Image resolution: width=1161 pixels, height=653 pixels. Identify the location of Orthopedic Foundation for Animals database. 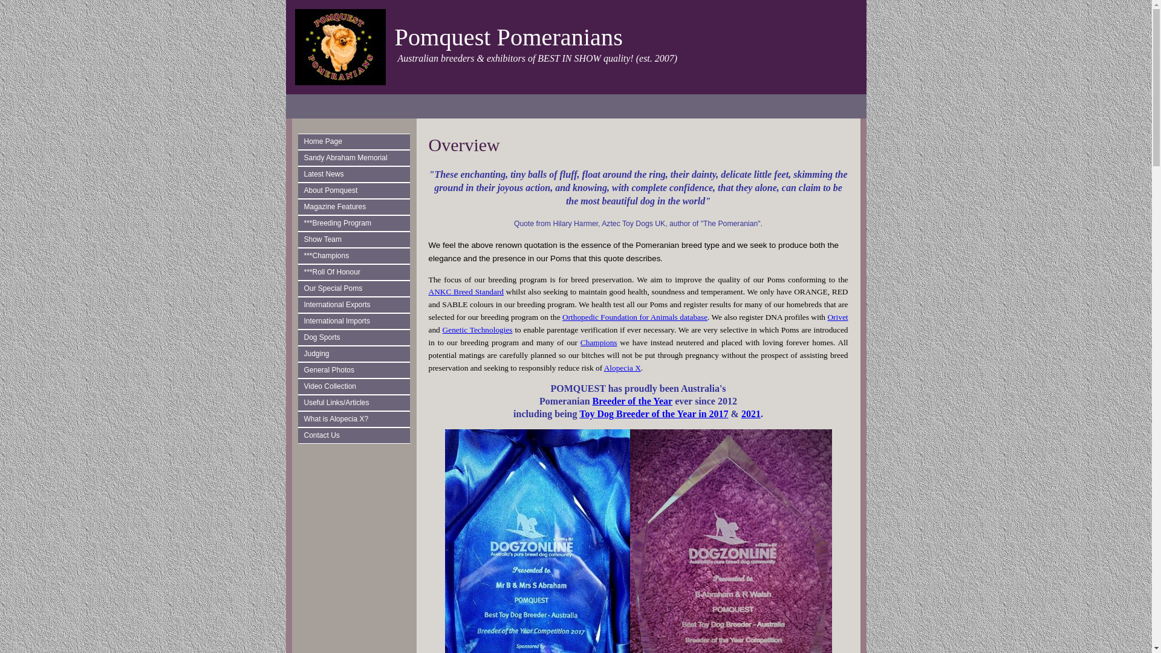
(635, 317).